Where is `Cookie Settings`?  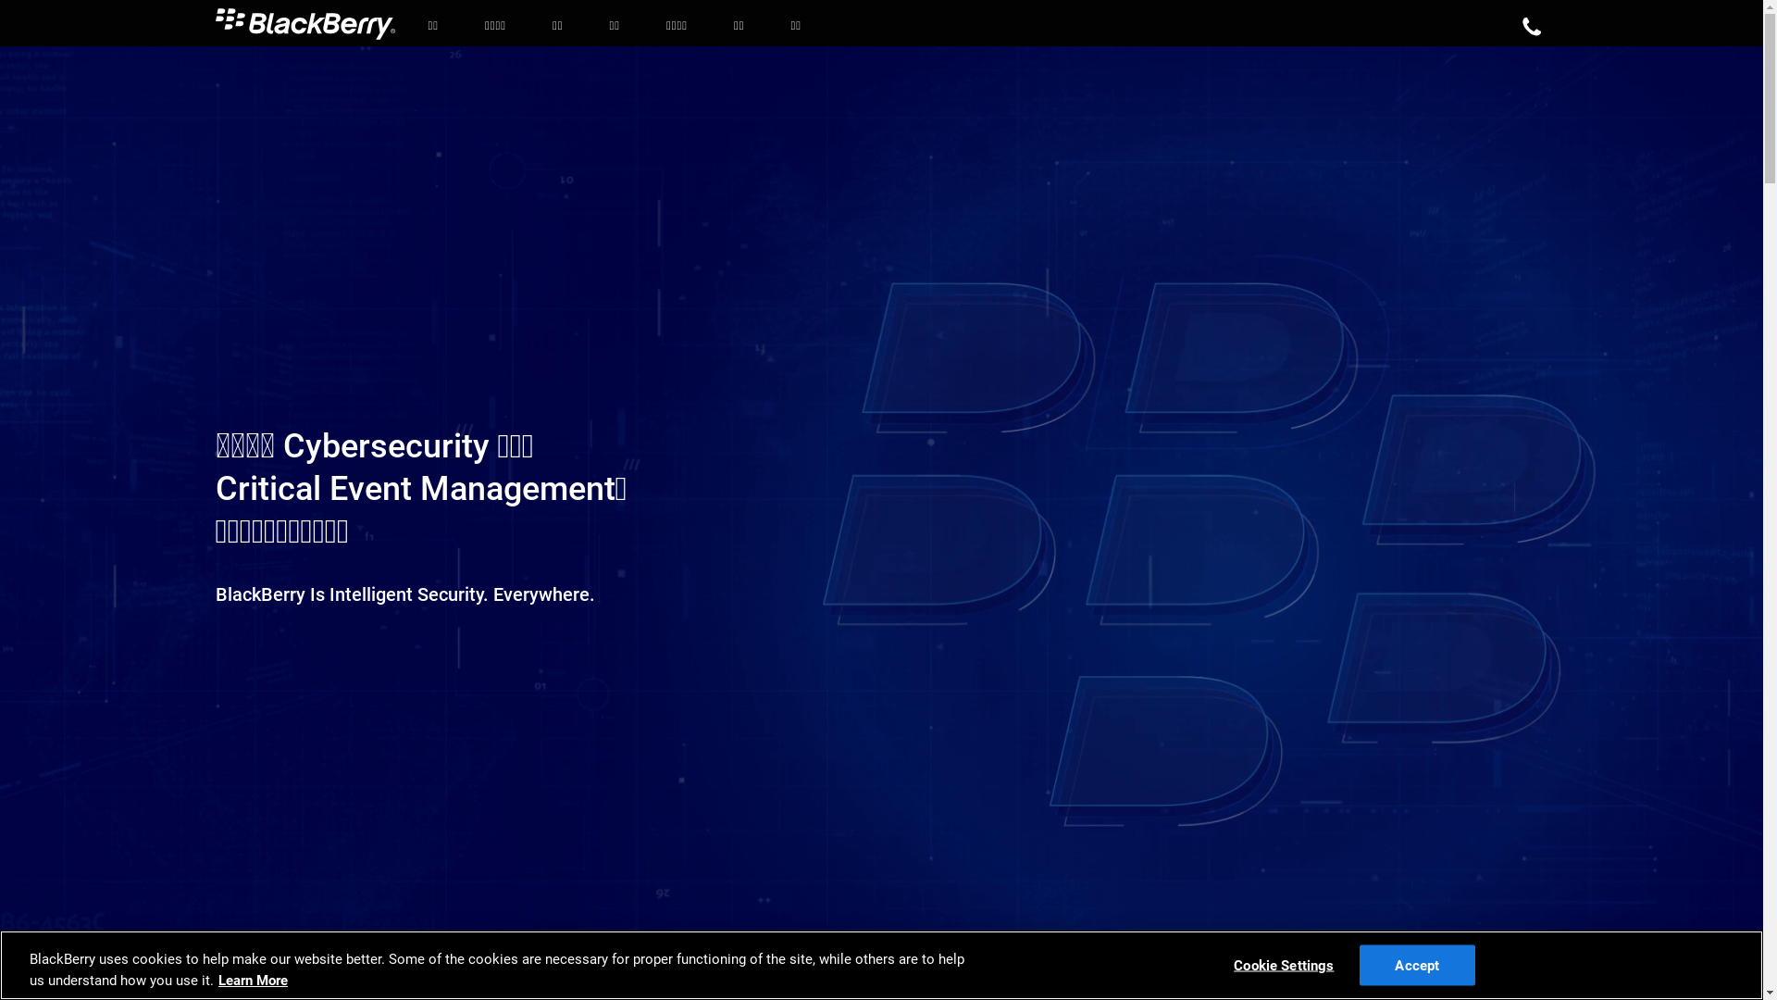 Cookie Settings is located at coordinates (1285, 965).